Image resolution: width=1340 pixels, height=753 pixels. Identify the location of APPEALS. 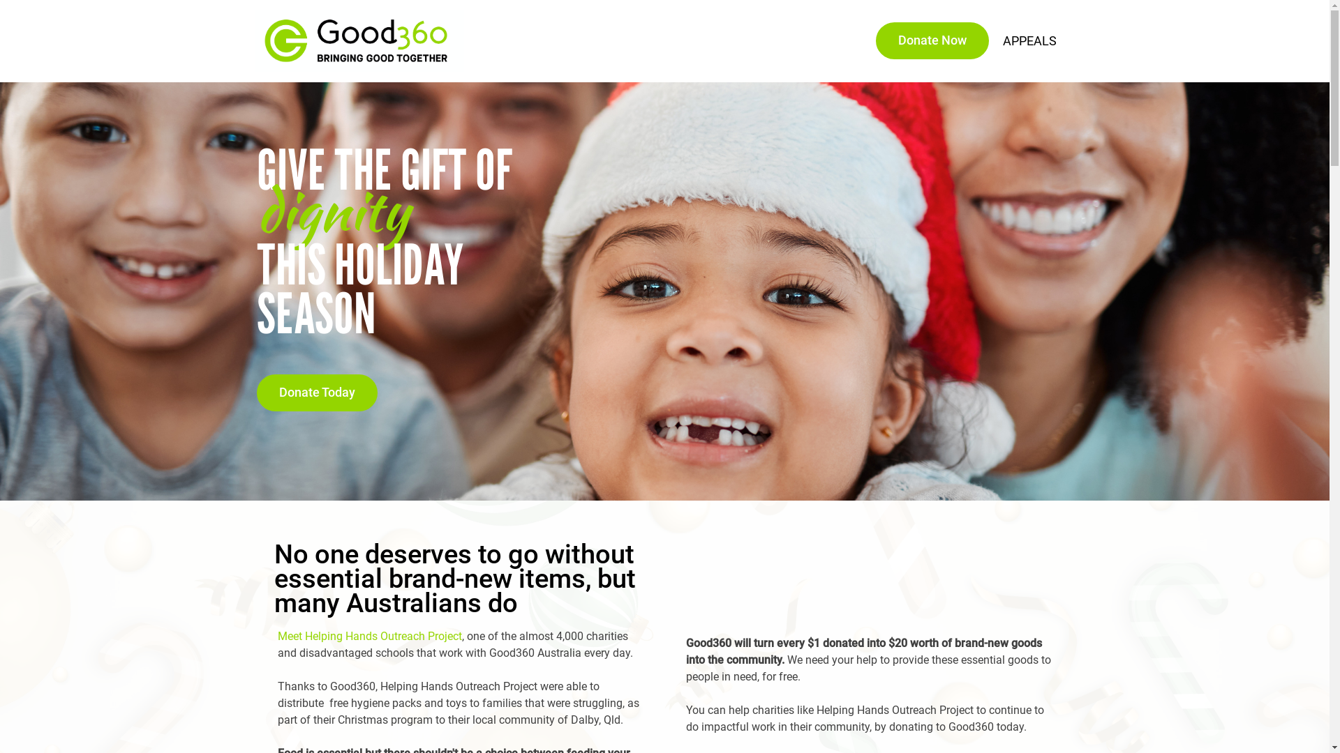
(1030, 41).